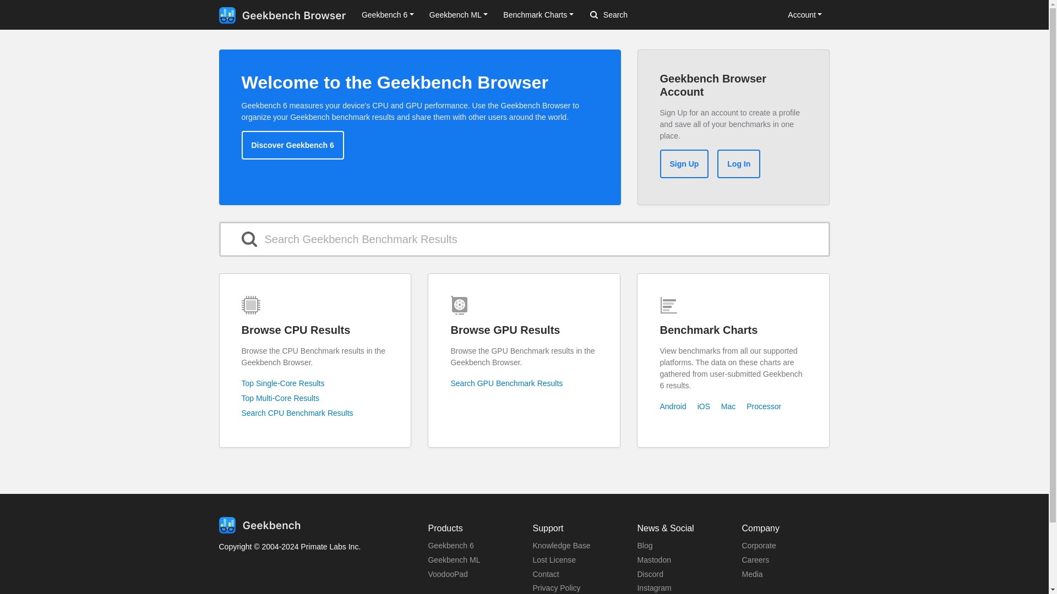  I want to click on Contact, so click(546, 574).